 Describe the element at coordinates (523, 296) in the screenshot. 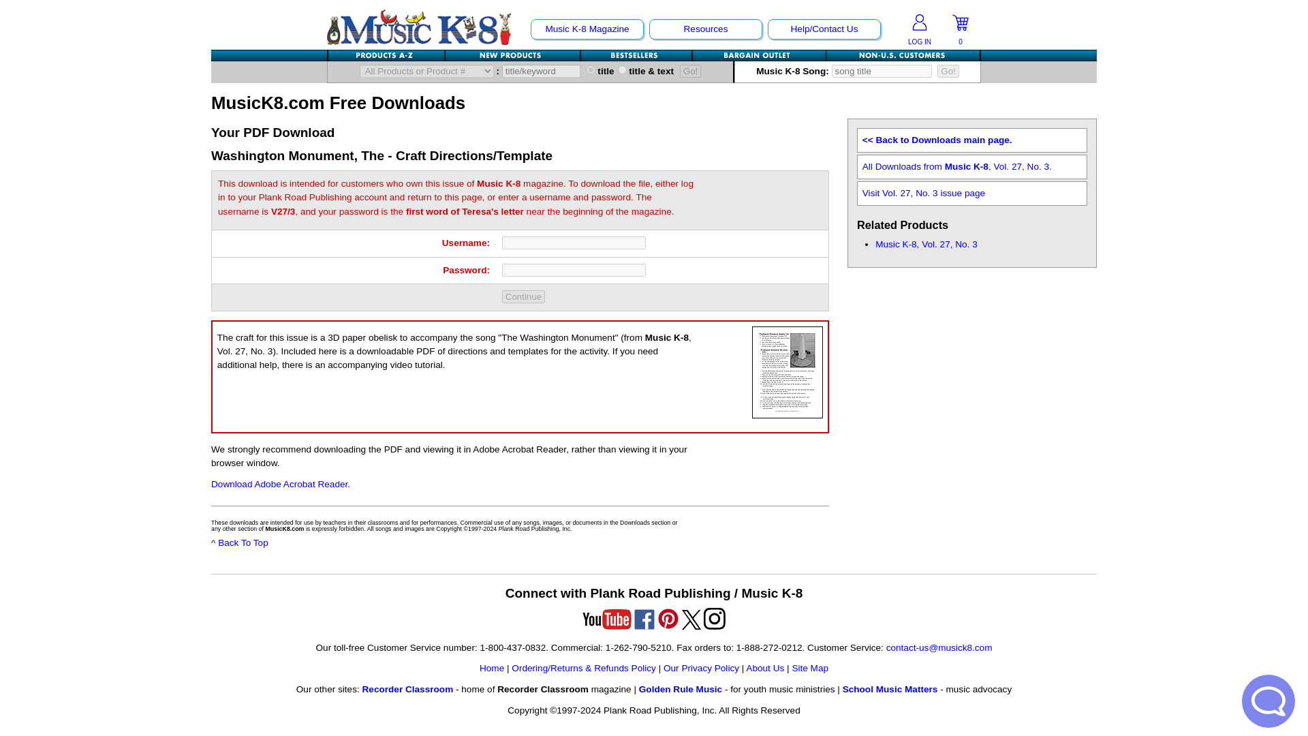

I see `Continue` at that location.